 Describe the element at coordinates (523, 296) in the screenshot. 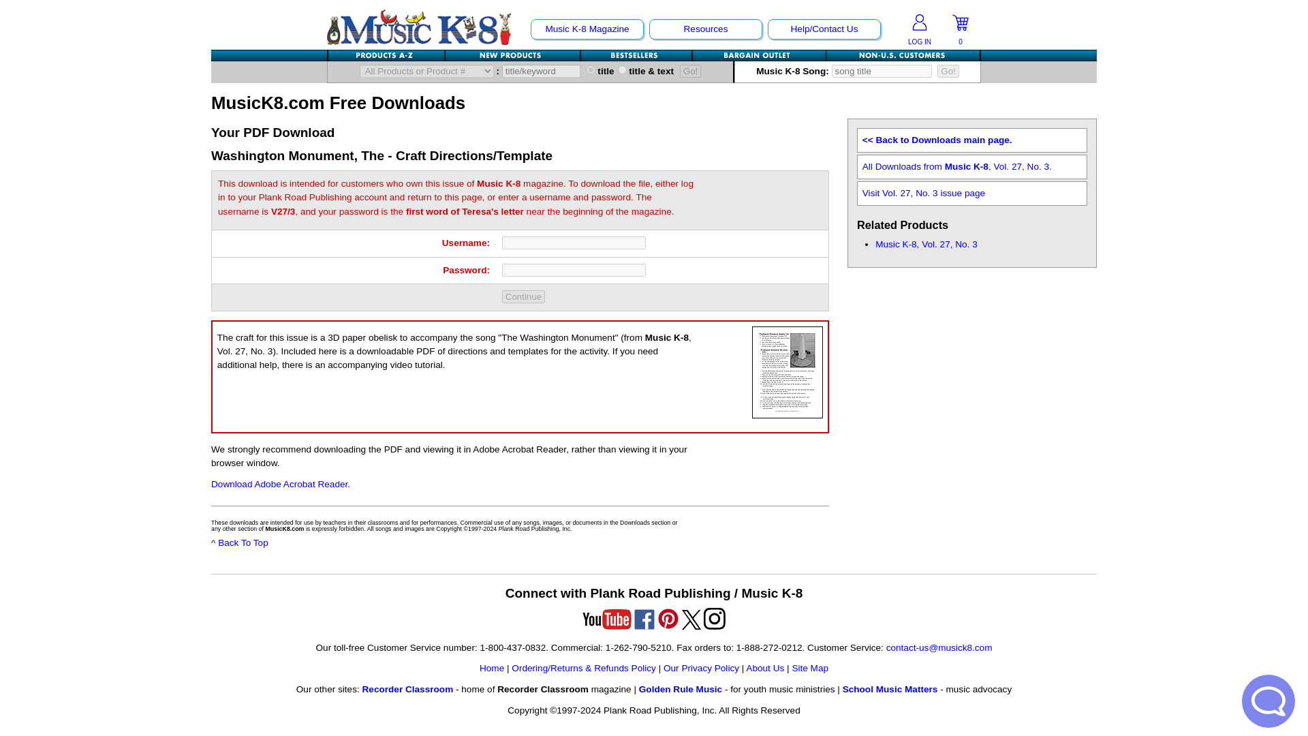

I see `Continue` at that location.